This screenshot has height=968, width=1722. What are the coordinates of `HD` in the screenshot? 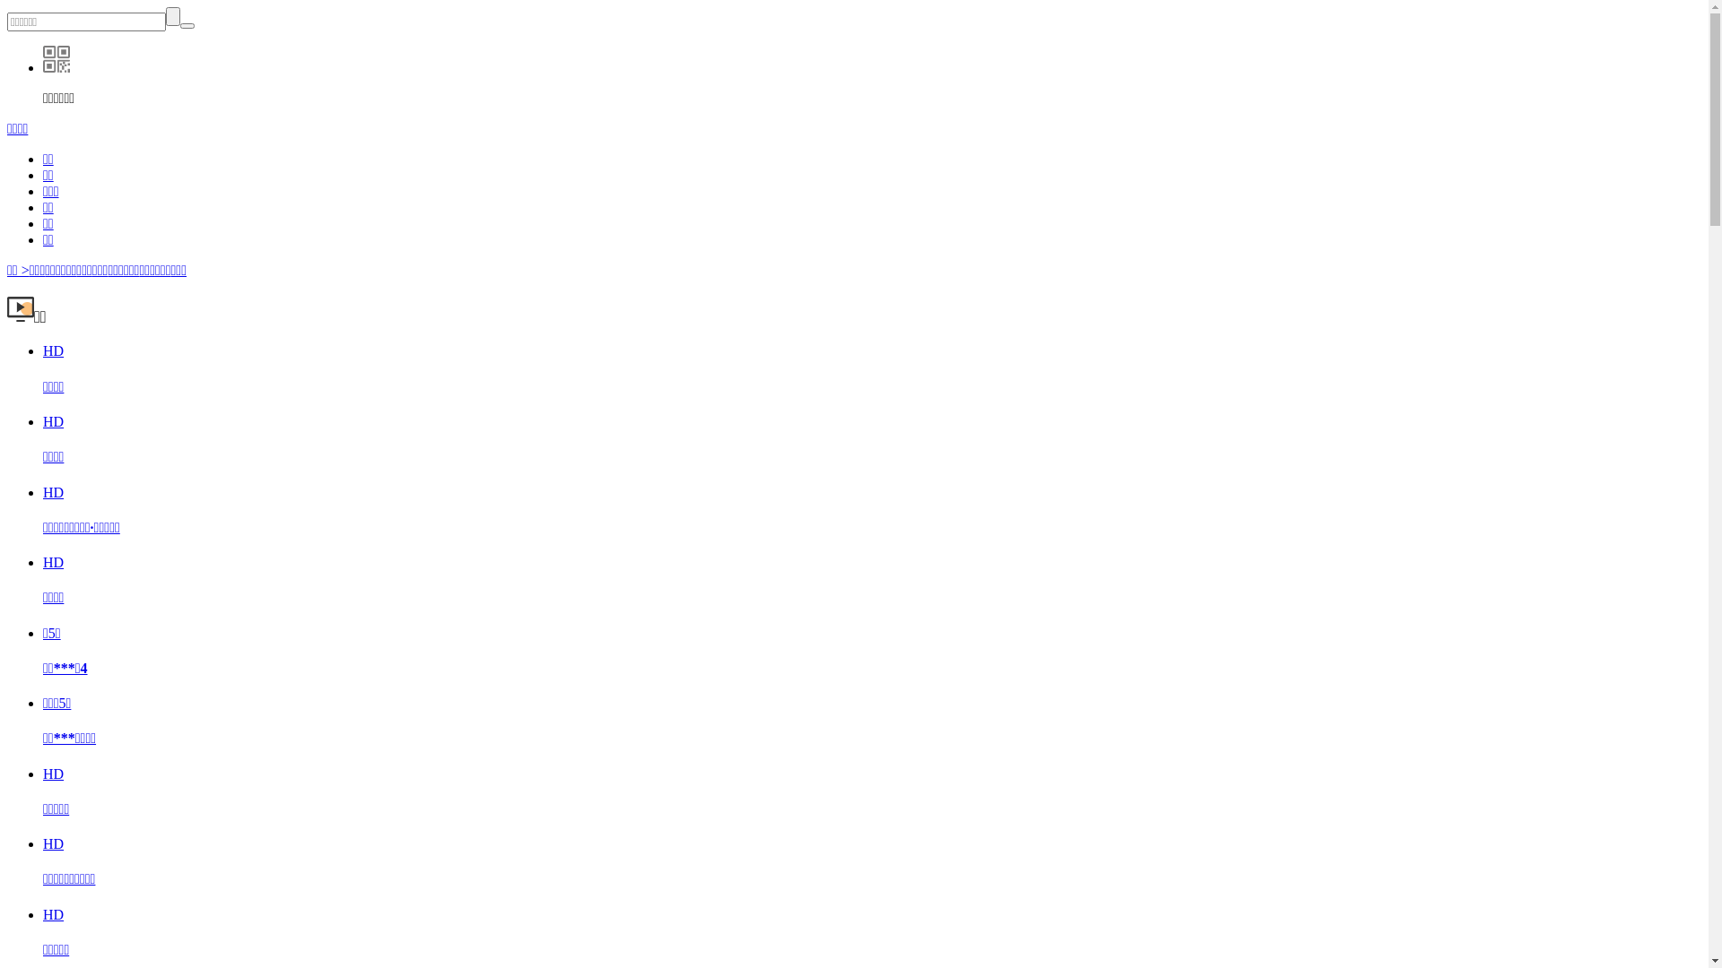 It's located at (54, 351).